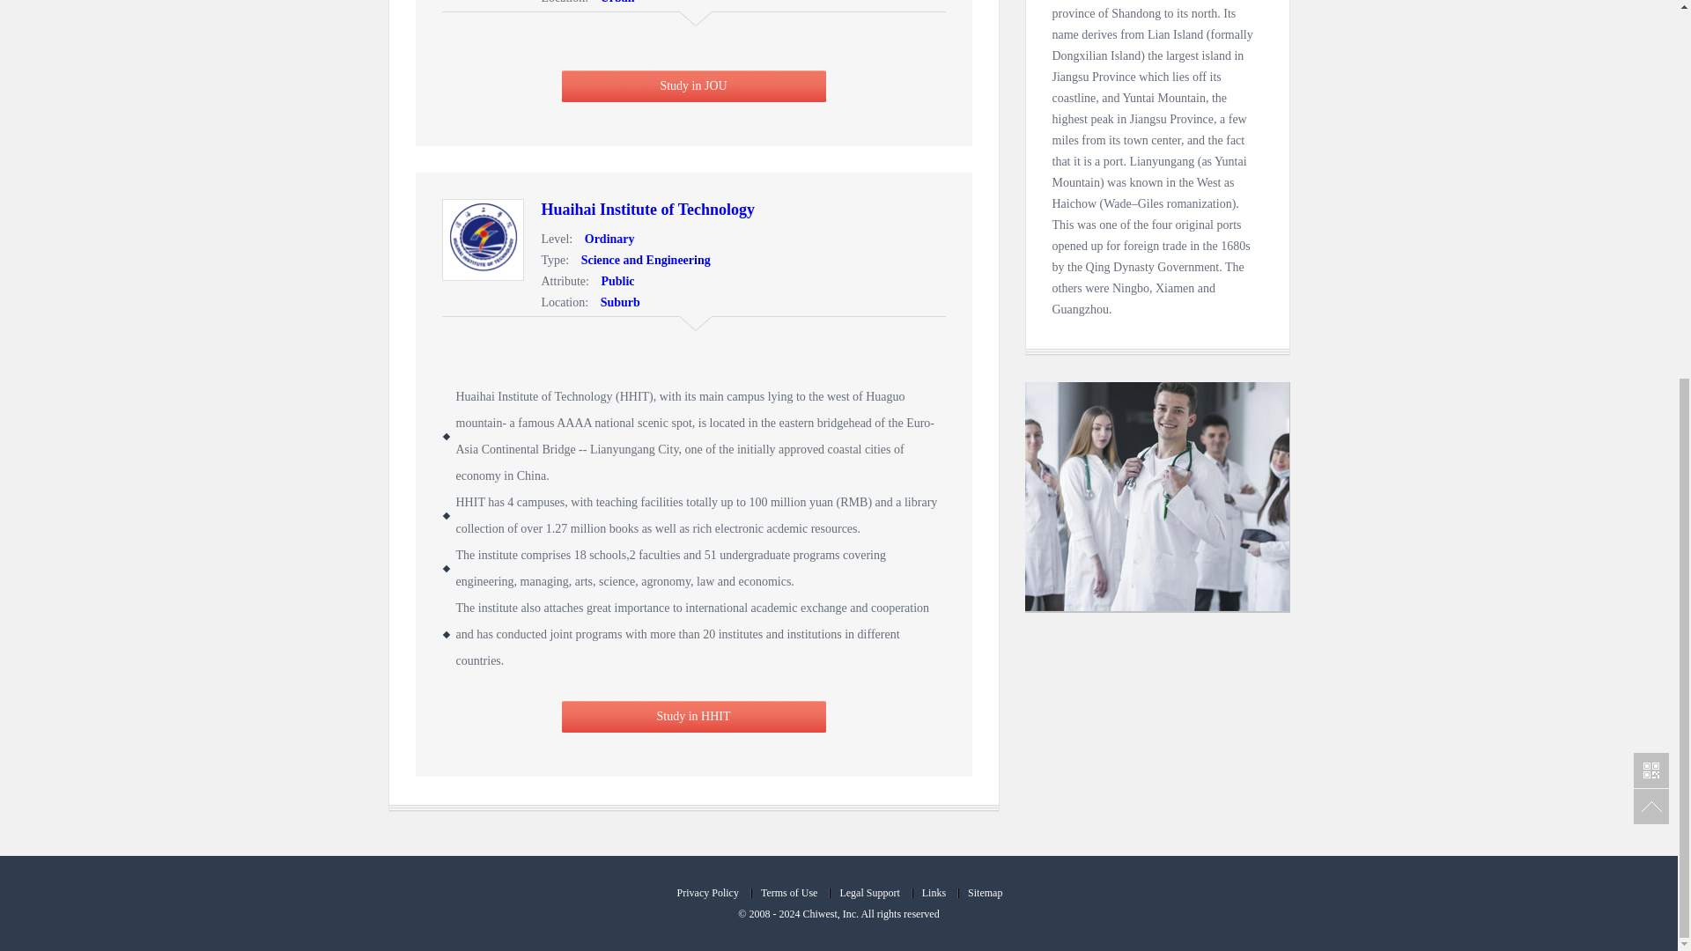 The height and width of the screenshot is (951, 1691). What do you see at coordinates (694, 85) in the screenshot?
I see `Study in JOU` at bounding box center [694, 85].